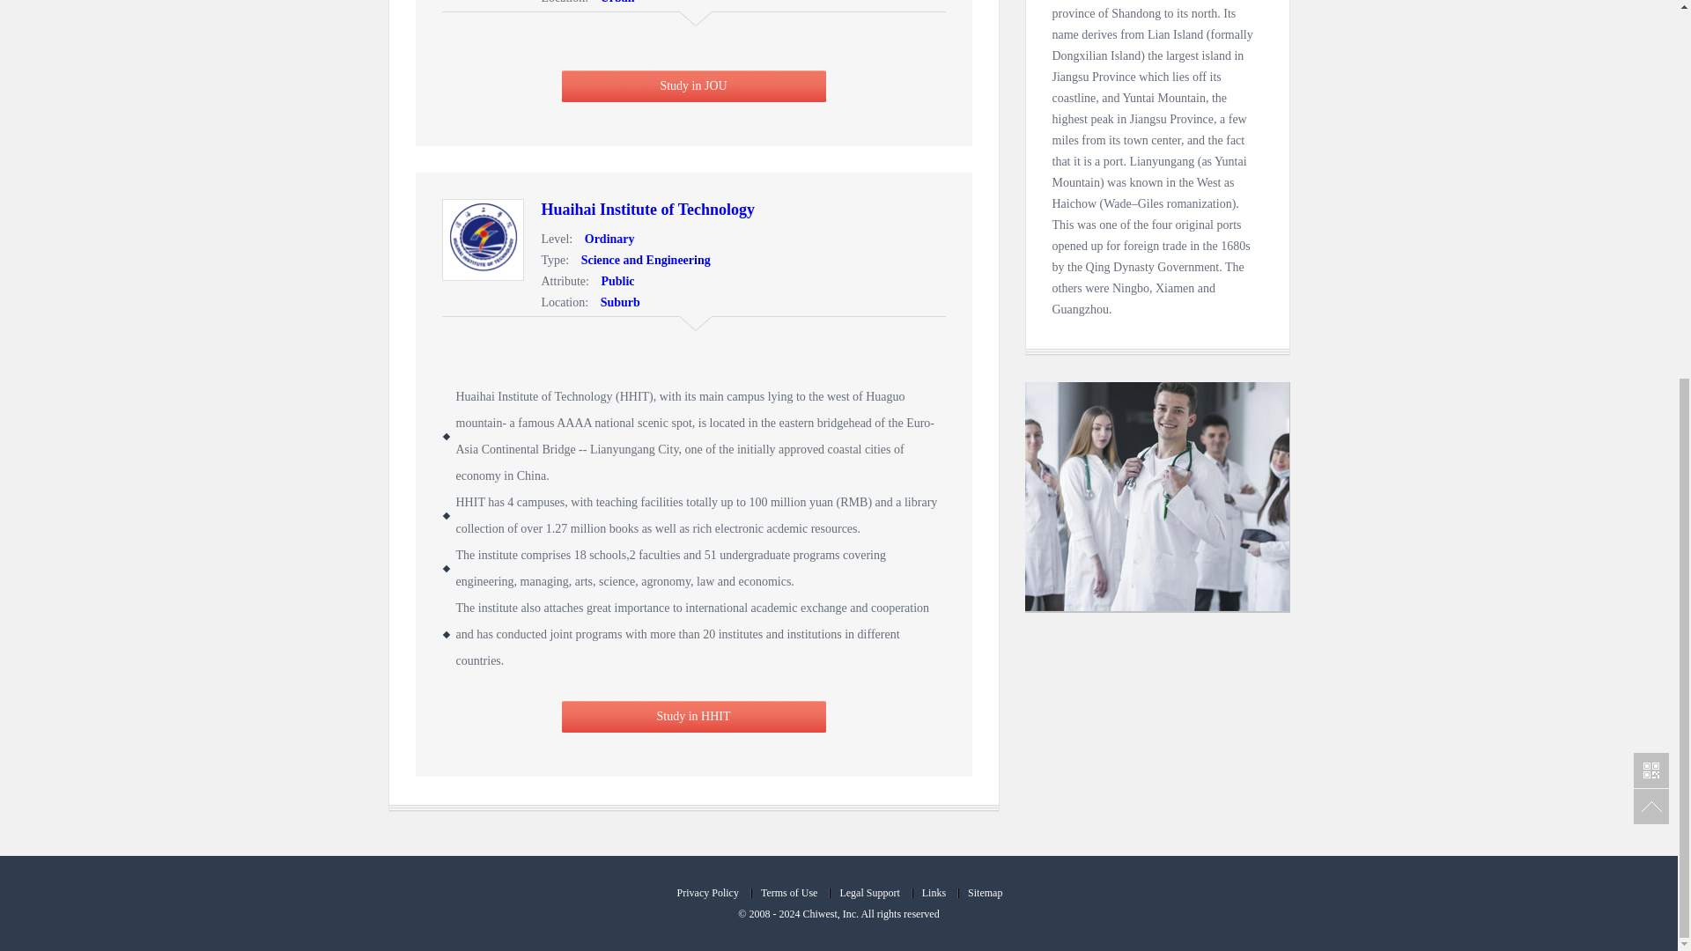 The height and width of the screenshot is (951, 1691). What do you see at coordinates (694, 85) in the screenshot?
I see `Study in JOU` at bounding box center [694, 85].